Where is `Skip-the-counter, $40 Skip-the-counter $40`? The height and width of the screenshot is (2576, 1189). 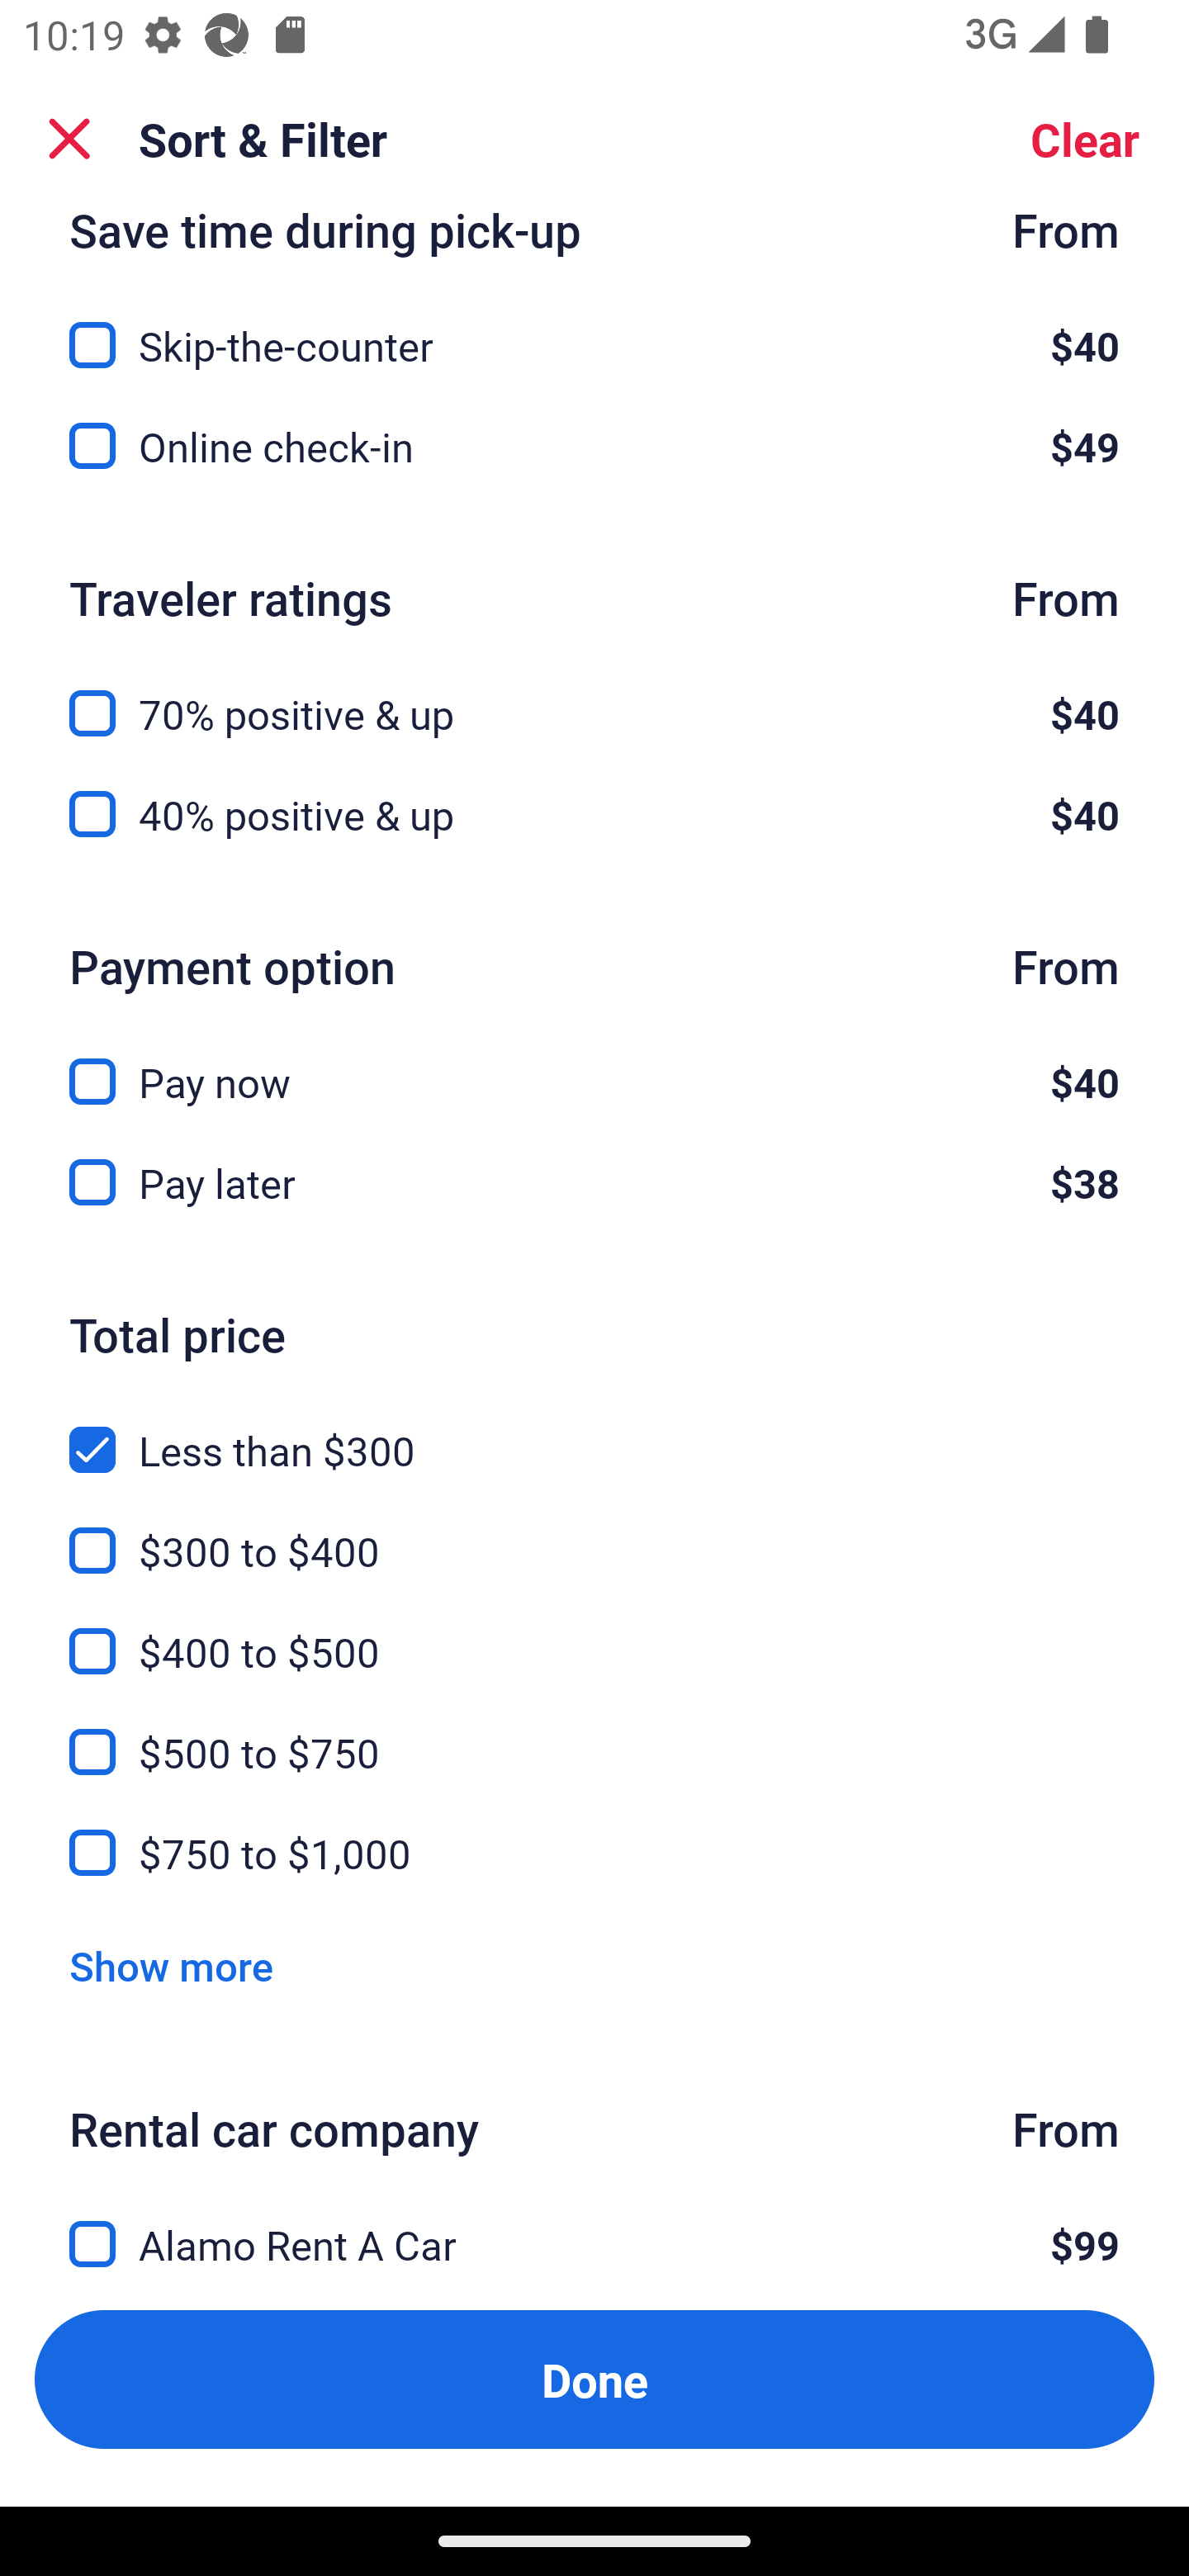 Skip-the-counter, $40 Skip-the-counter $40 is located at coordinates (594, 325).